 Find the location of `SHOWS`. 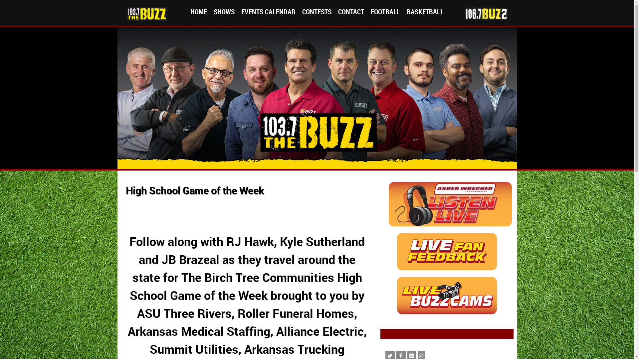

SHOWS is located at coordinates (224, 12).